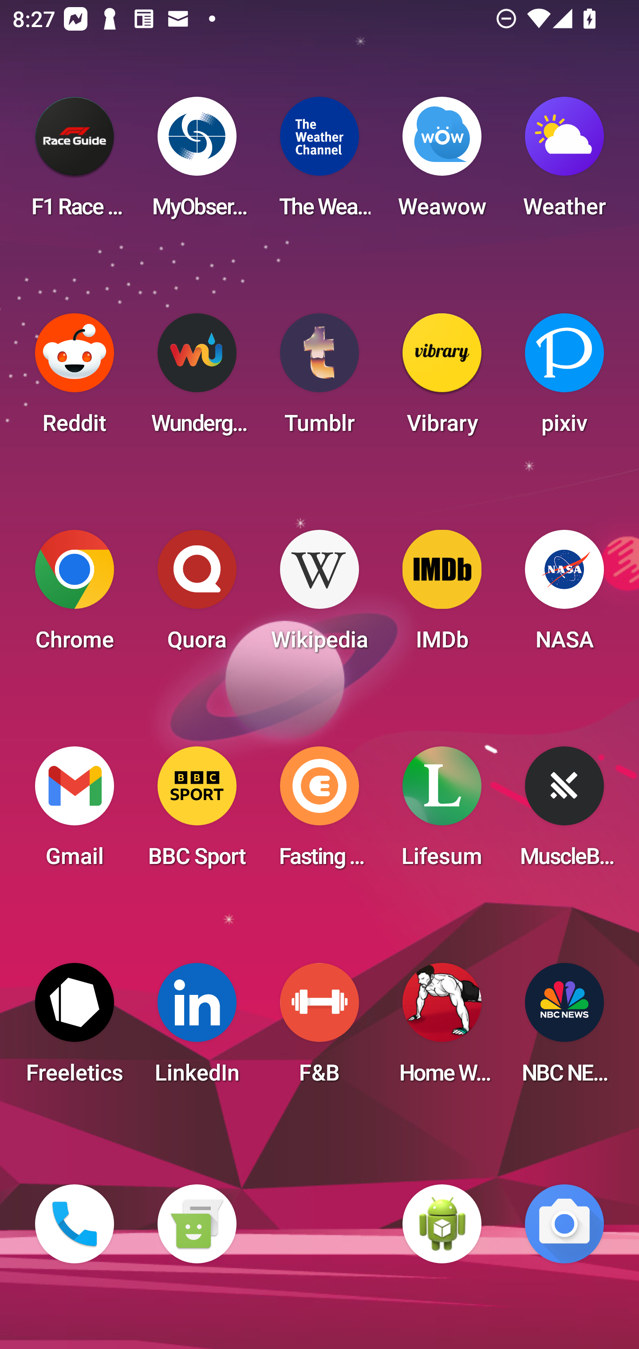 Image resolution: width=639 pixels, height=1349 pixels. What do you see at coordinates (197, 379) in the screenshot?
I see `Wunderground` at bounding box center [197, 379].